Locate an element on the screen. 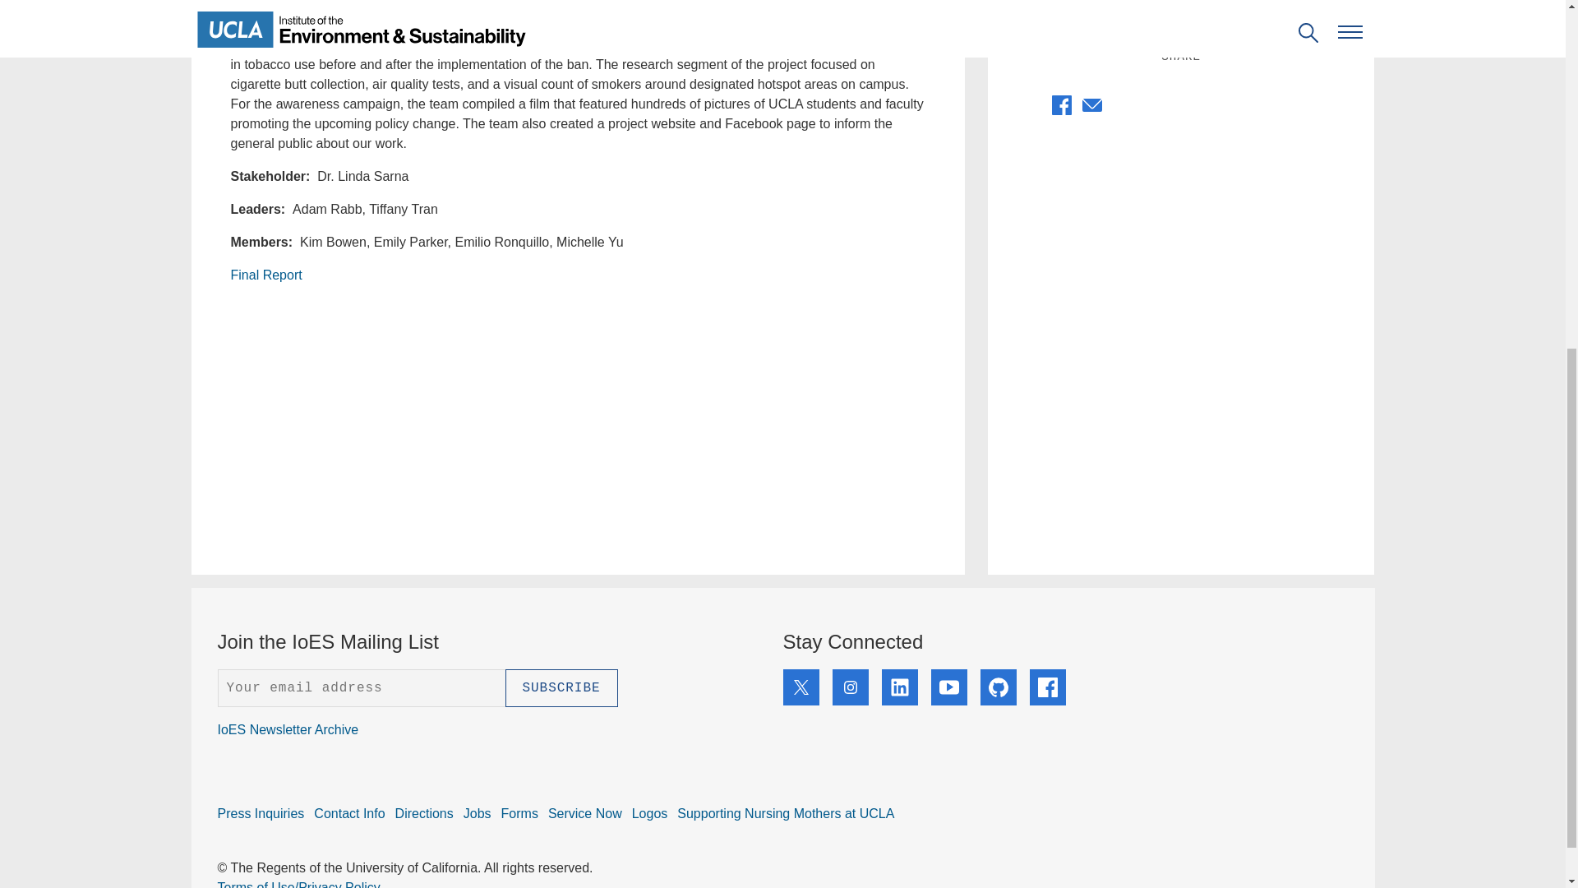 Image resolution: width=1578 pixels, height=888 pixels. Final Report is located at coordinates (265, 275).